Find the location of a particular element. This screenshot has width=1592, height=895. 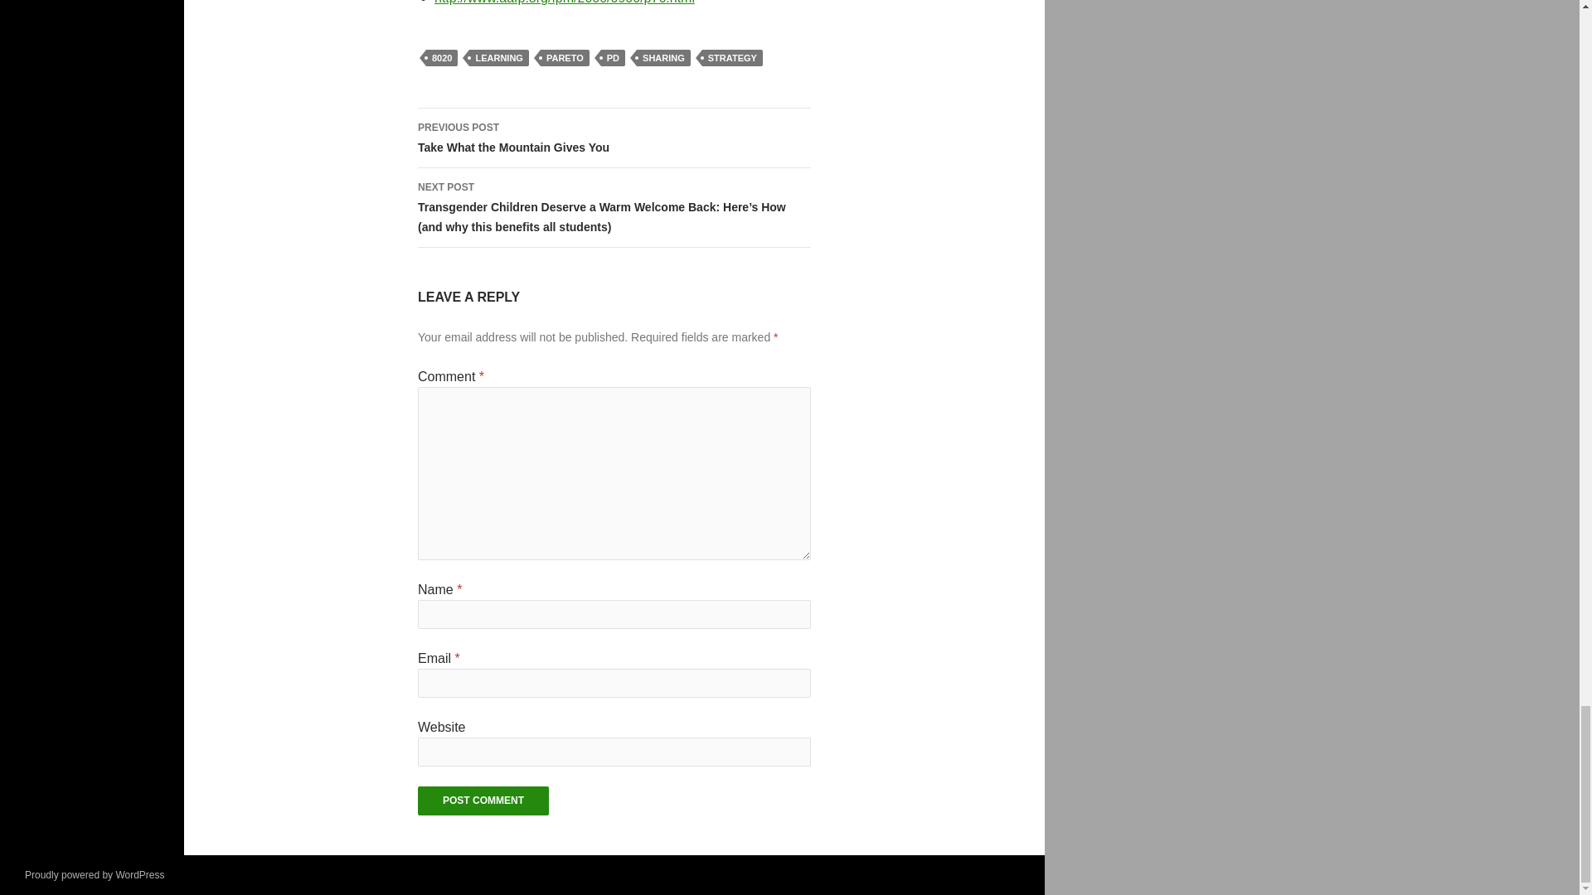

SHARING is located at coordinates (499, 58).